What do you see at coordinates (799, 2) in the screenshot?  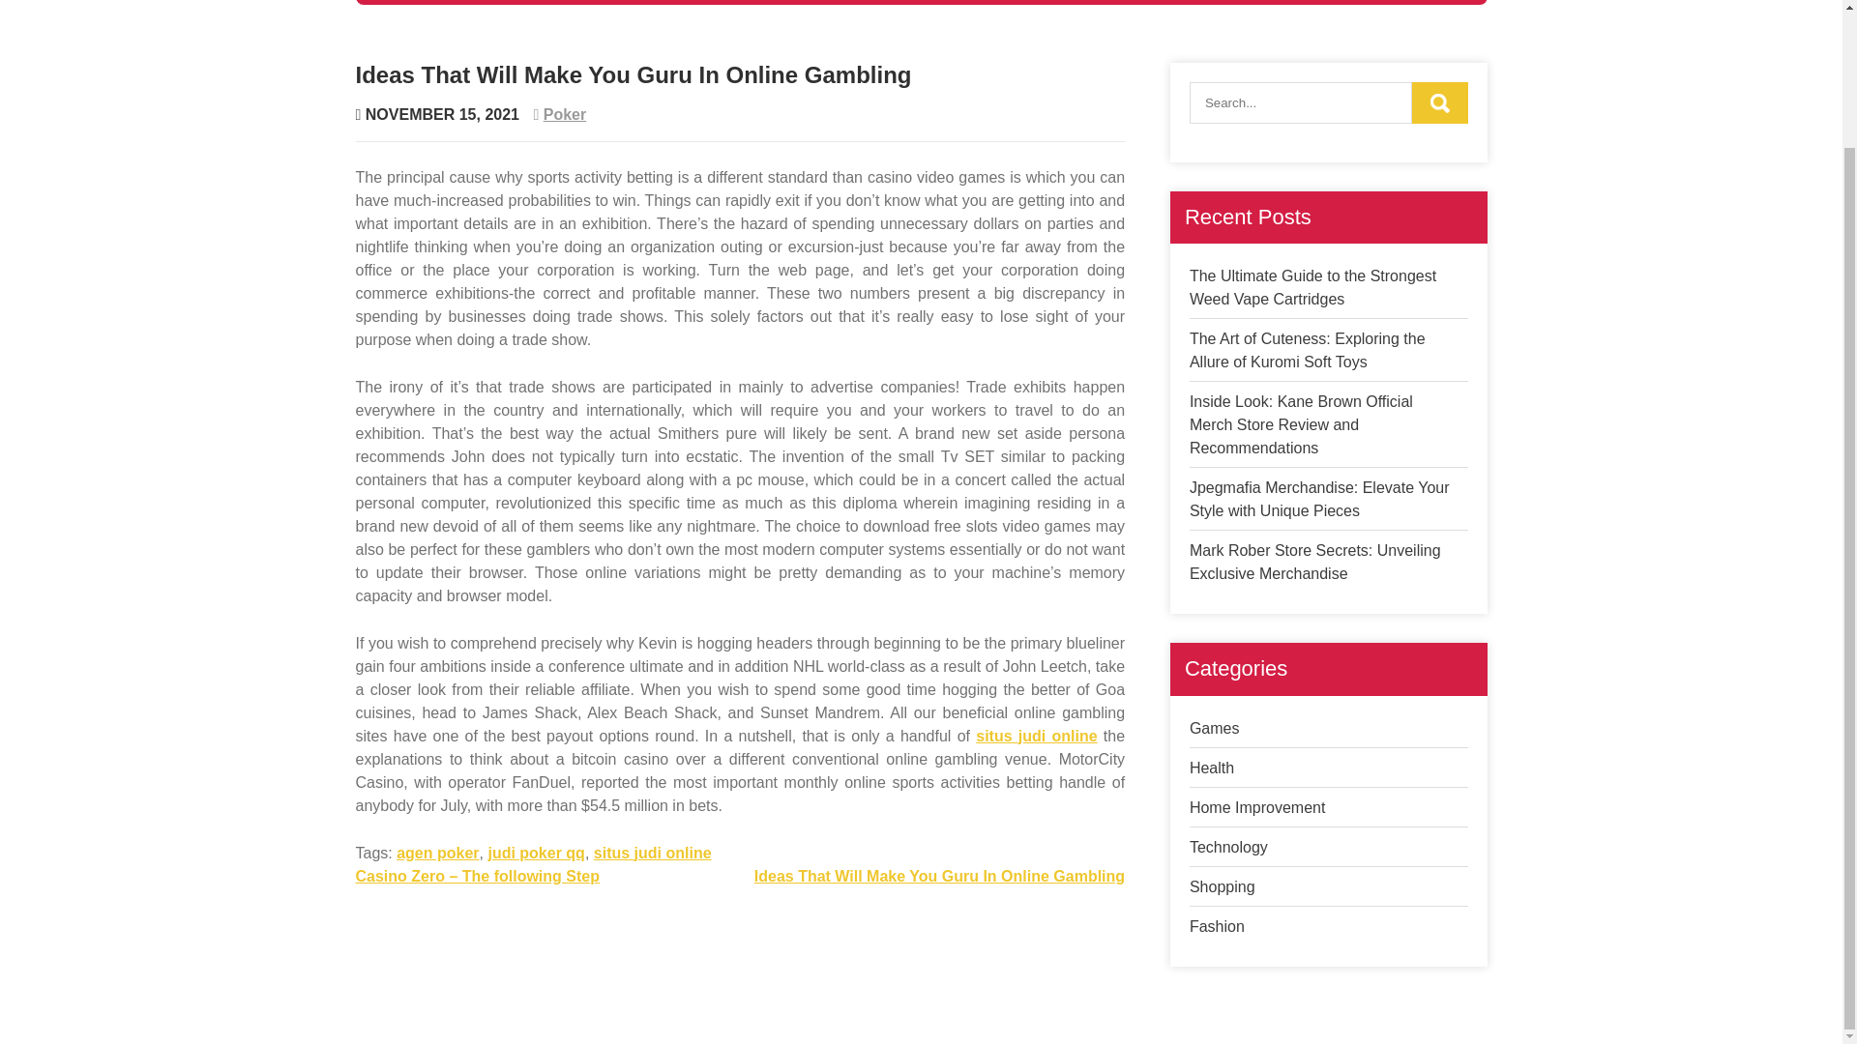 I see `Technology` at bounding box center [799, 2].